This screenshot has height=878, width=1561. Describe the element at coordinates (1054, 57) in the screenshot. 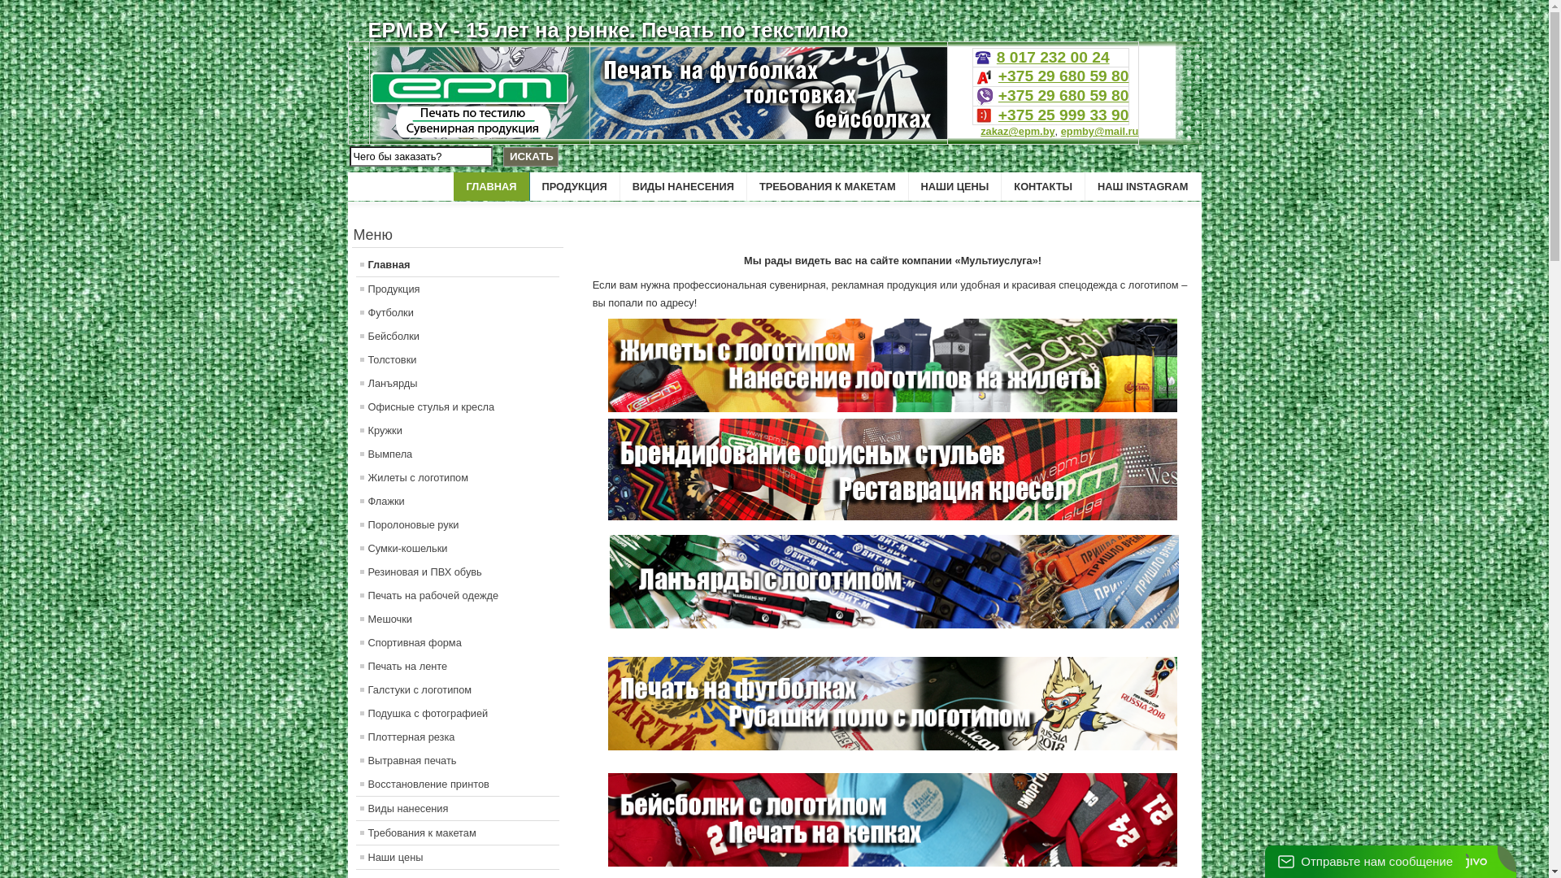

I see `8 017 232 00 24` at that location.